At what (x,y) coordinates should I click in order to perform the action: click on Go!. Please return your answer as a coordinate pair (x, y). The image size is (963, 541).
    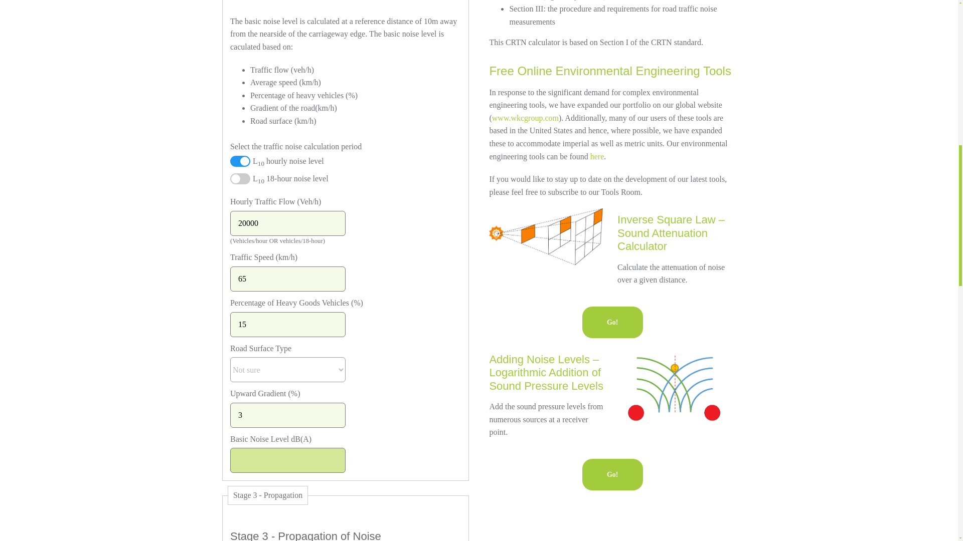
    Looking at the image, I should click on (613, 474).